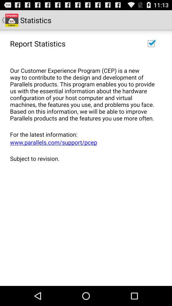 Image resolution: width=172 pixels, height=306 pixels. What do you see at coordinates (84, 134) in the screenshot?
I see `turn on for the latest app` at bounding box center [84, 134].